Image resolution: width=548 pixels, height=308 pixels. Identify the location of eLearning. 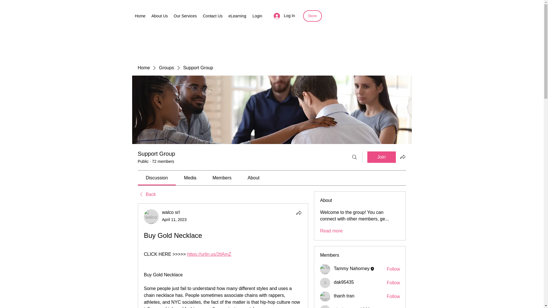
(237, 16).